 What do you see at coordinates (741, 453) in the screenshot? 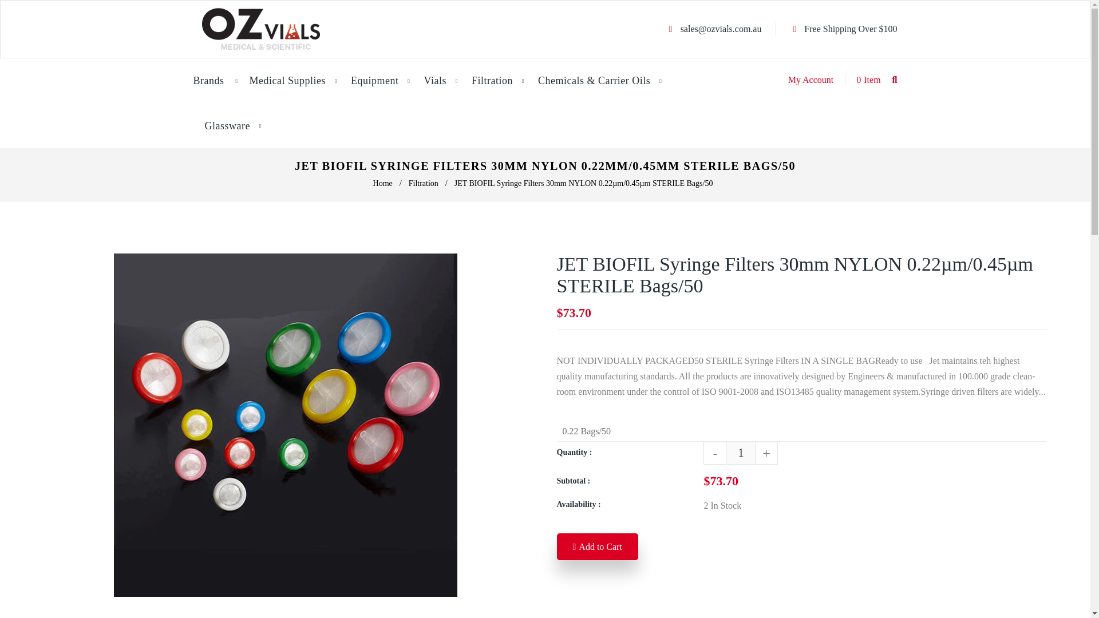
I see `1` at bounding box center [741, 453].